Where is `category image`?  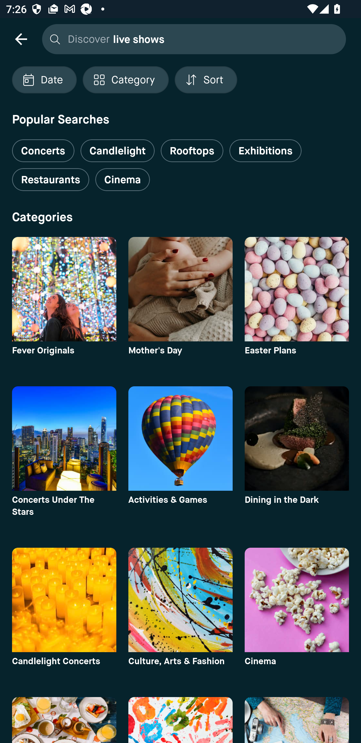
category image is located at coordinates (180, 600).